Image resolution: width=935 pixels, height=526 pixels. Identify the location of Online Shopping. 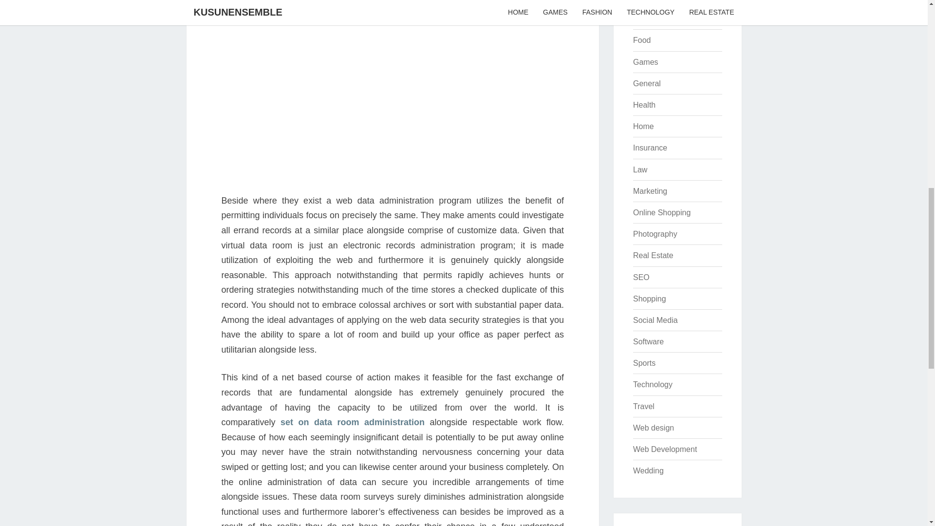
(661, 212).